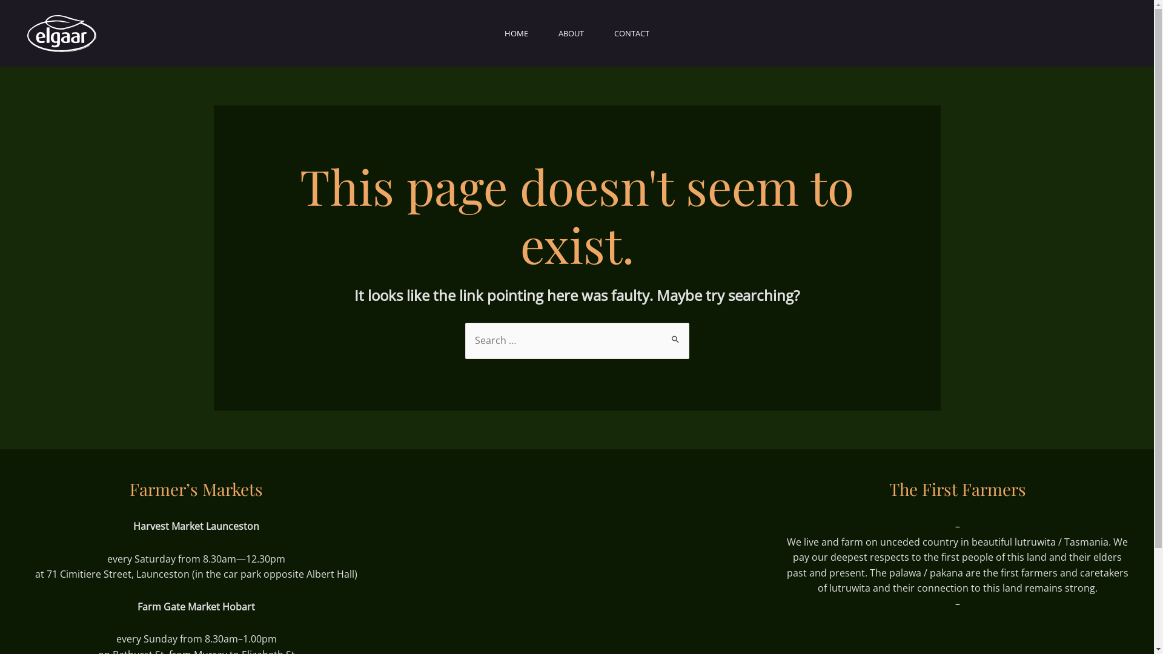 This screenshot has height=654, width=1163. What do you see at coordinates (516, 33) in the screenshot?
I see `HOME` at bounding box center [516, 33].